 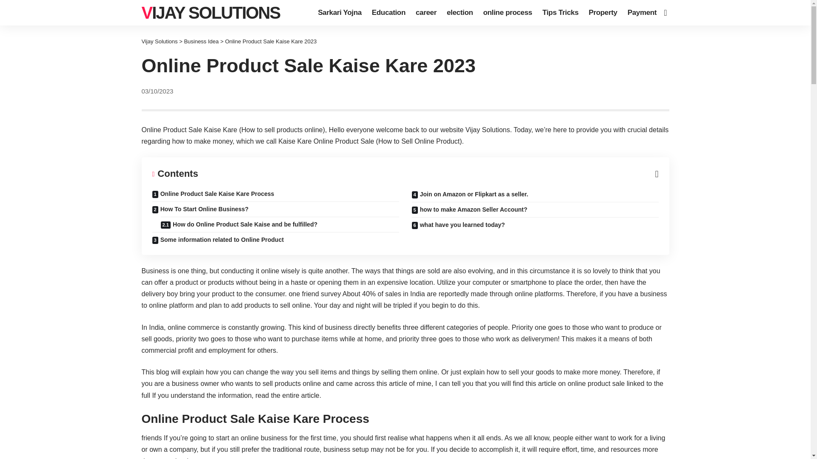 I want to click on Vijay Solutions, so click(x=211, y=13).